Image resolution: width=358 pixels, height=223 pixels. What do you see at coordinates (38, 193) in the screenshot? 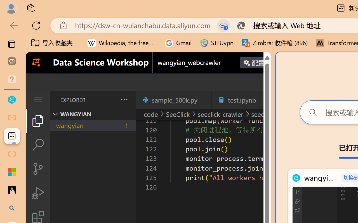
I see `Run and Debug (Ctrl+Shift+D)` at bounding box center [38, 193].